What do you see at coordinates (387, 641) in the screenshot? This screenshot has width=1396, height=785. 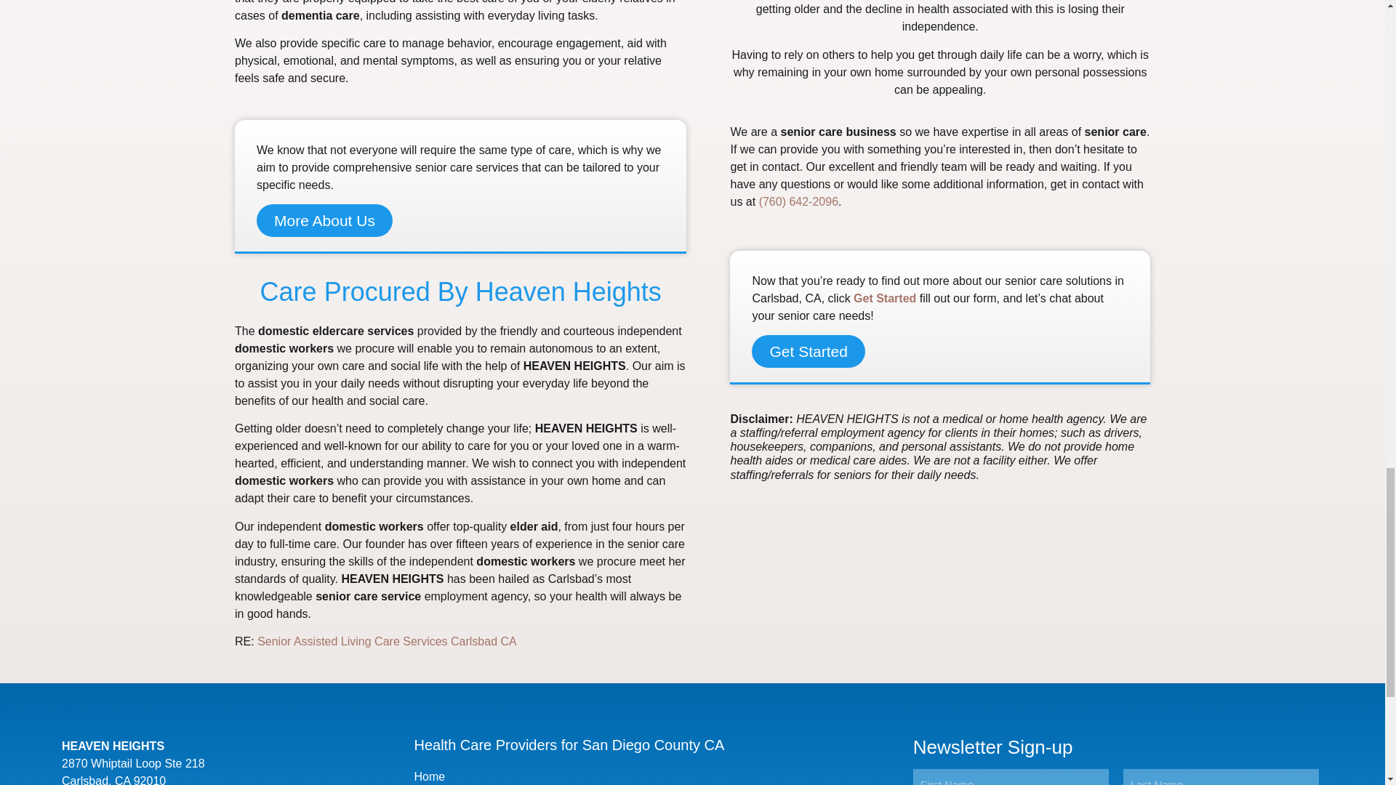 I see `Senior Assisted Living Care Services Carlsbad CA` at bounding box center [387, 641].